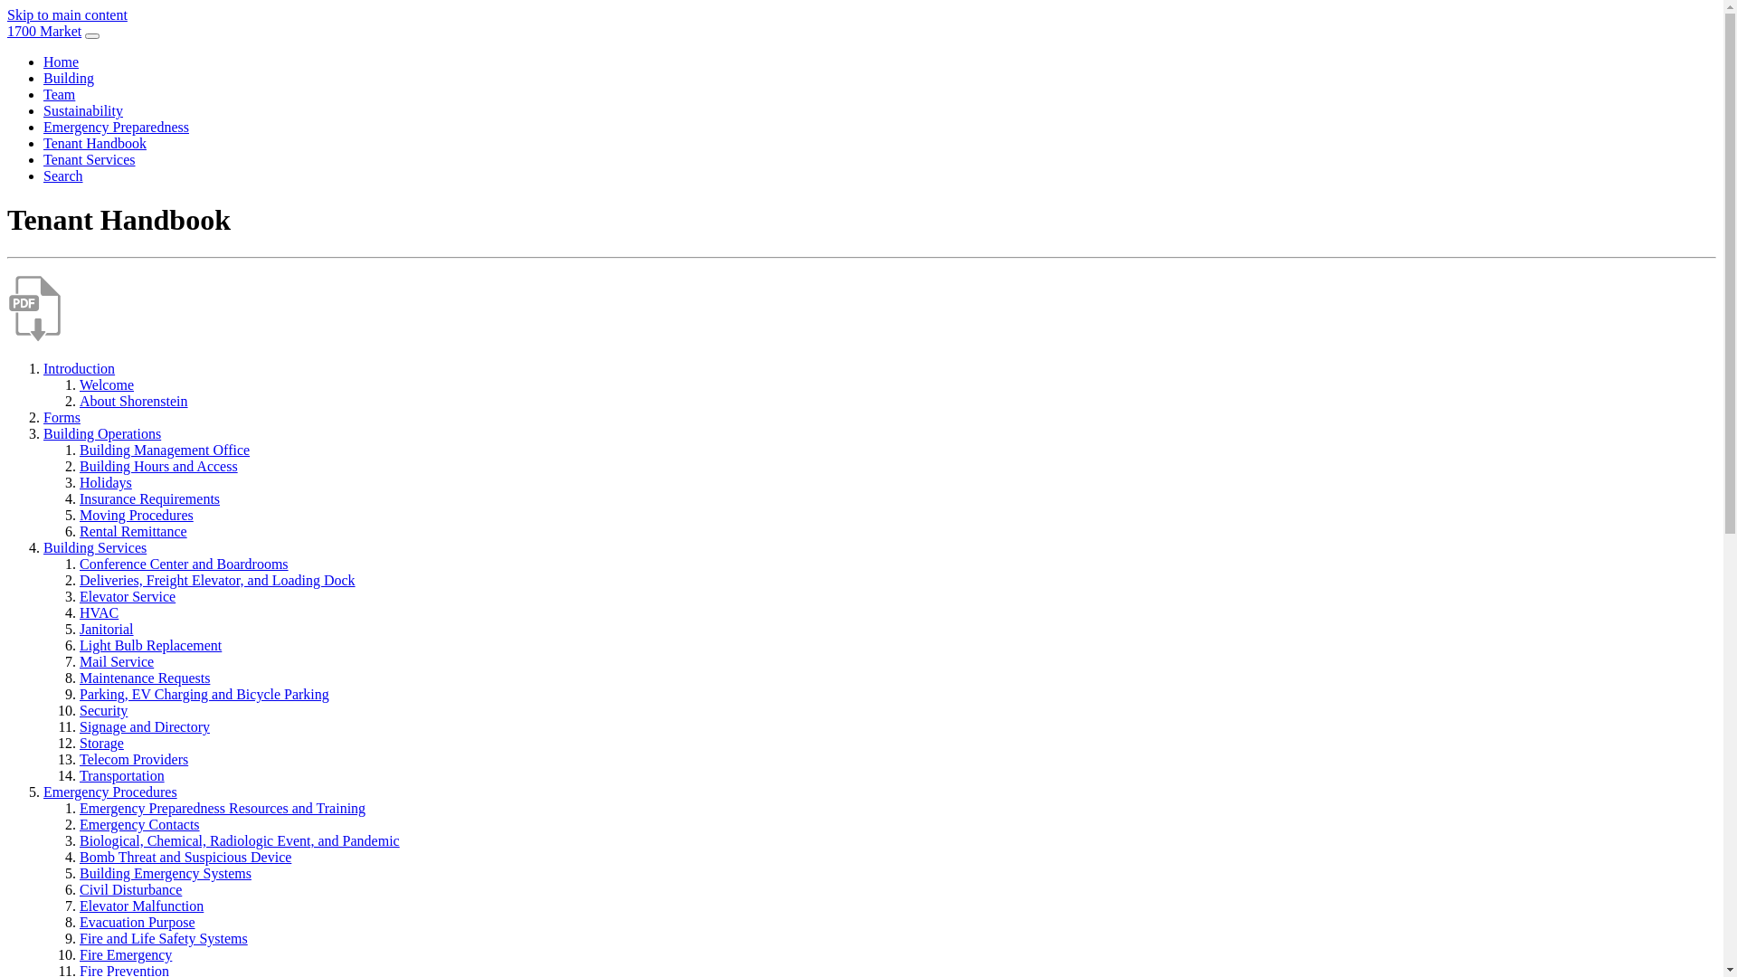  Describe the element at coordinates (217, 581) in the screenshot. I see `Deliveries, Freight Elevator, and Loading Dock` at that location.